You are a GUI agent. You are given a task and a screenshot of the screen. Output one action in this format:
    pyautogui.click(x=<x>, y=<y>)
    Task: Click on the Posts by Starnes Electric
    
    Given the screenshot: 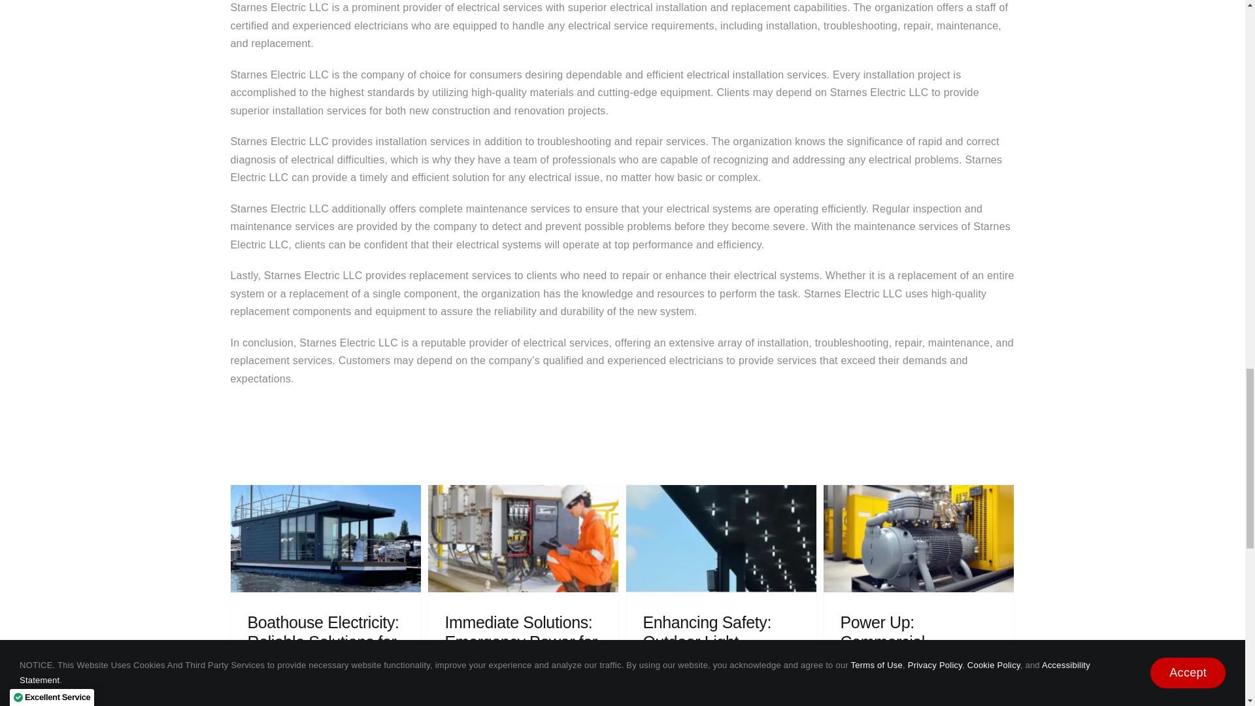 What is the action you would take?
    pyautogui.click(x=291, y=680)
    